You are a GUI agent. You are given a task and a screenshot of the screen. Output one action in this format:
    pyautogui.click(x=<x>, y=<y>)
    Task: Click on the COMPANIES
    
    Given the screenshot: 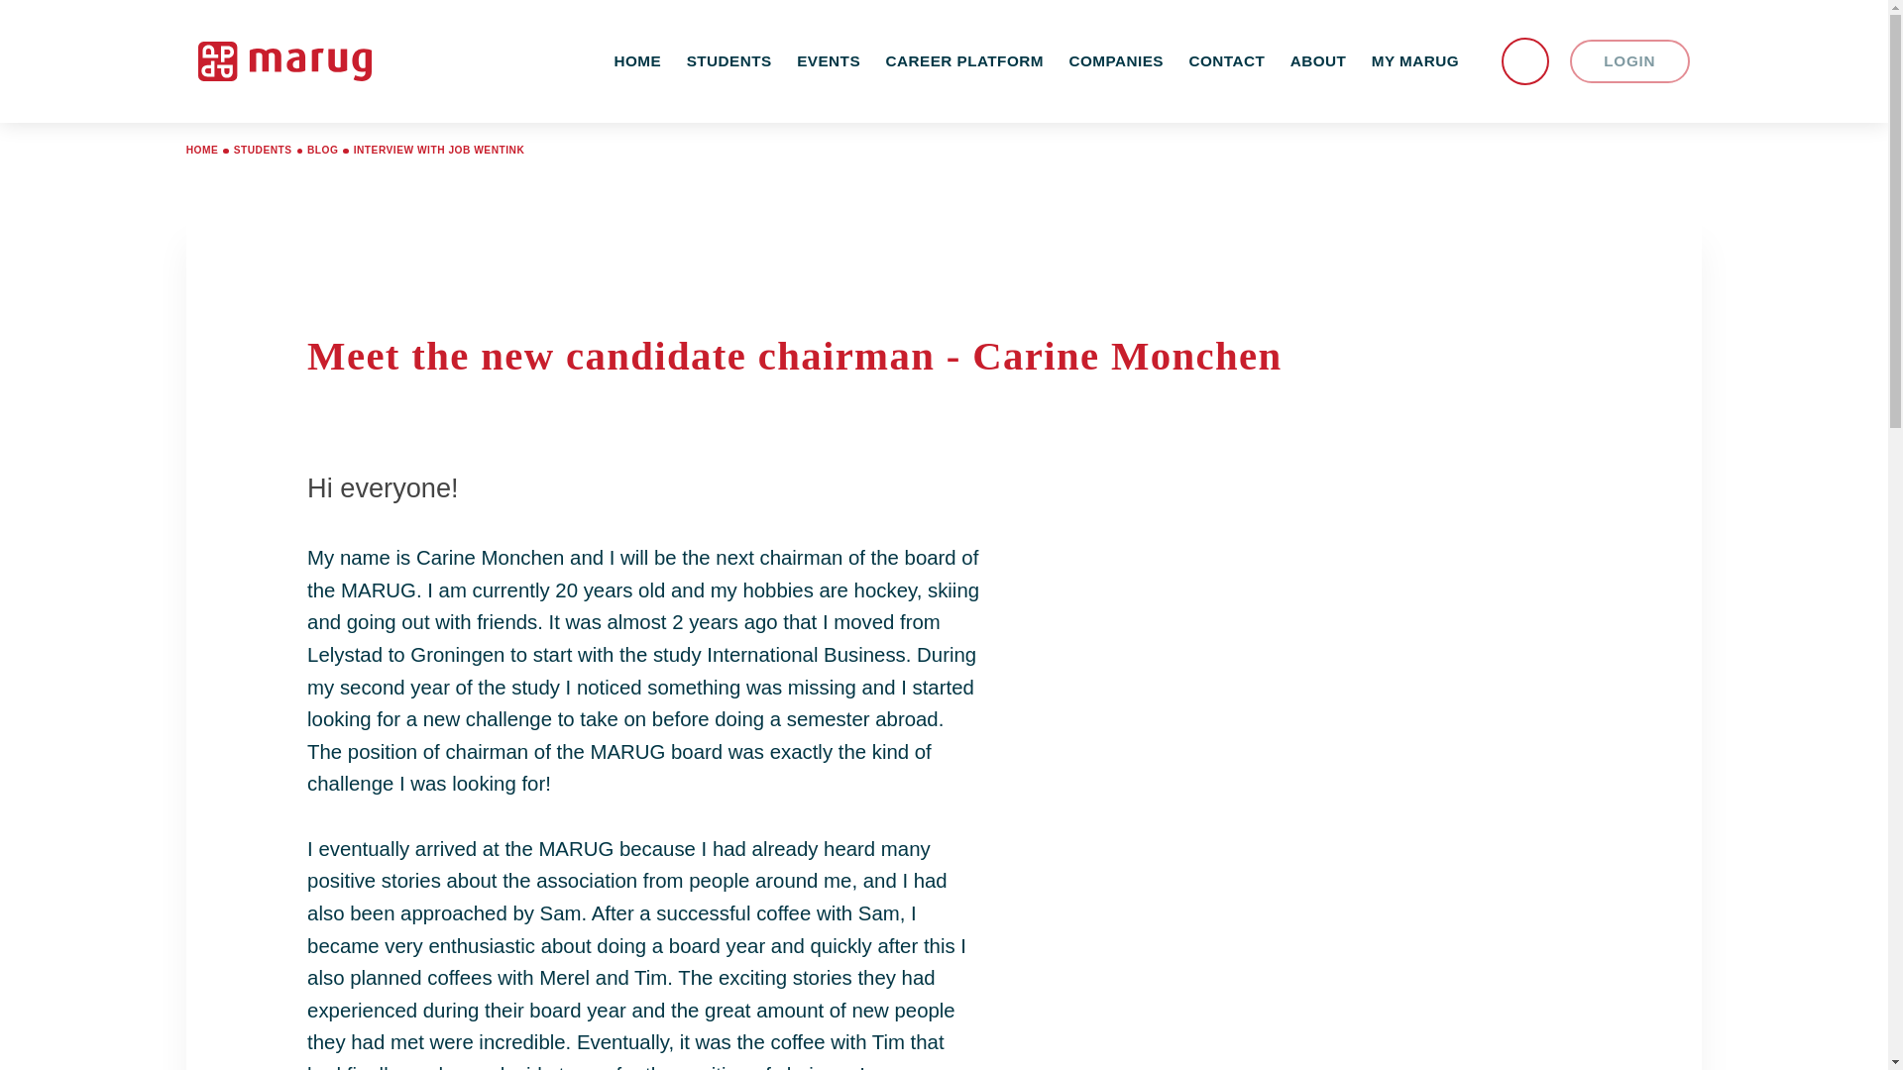 What is the action you would take?
    pyautogui.click(x=1116, y=61)
    